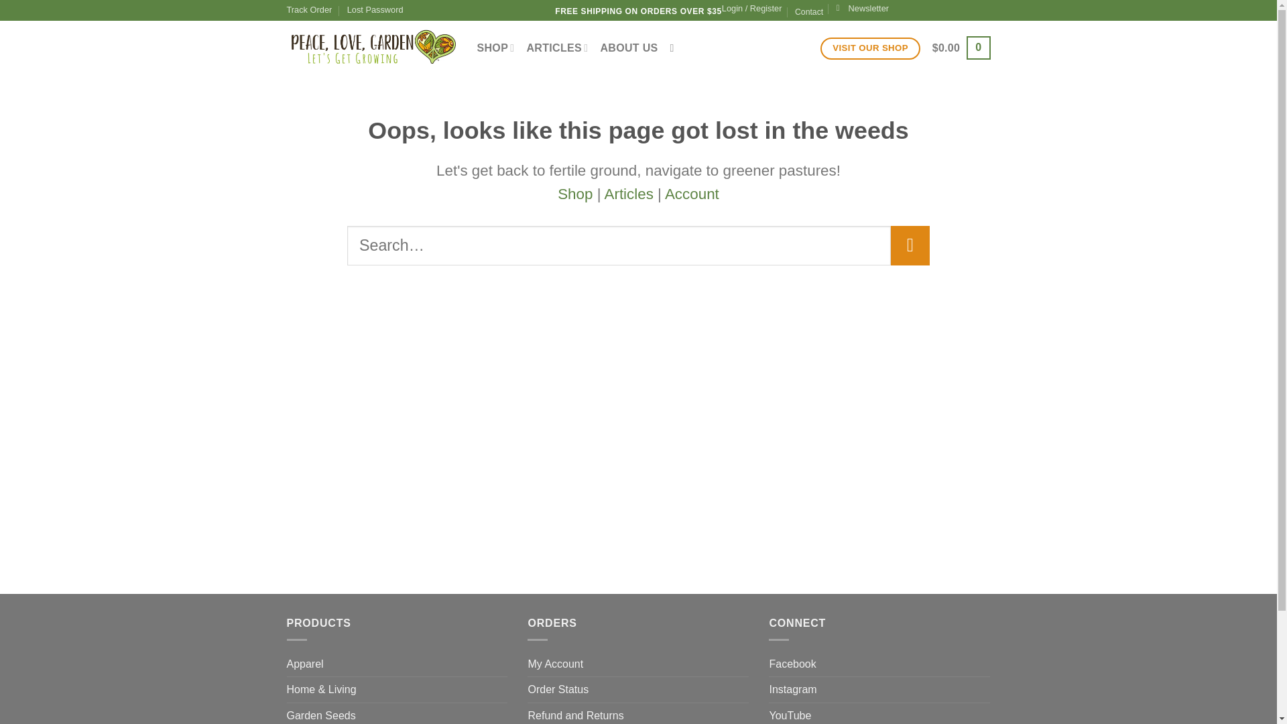  Describe the element at coordinates (961, 47) in the screenshot. I see `Cart` at that location.